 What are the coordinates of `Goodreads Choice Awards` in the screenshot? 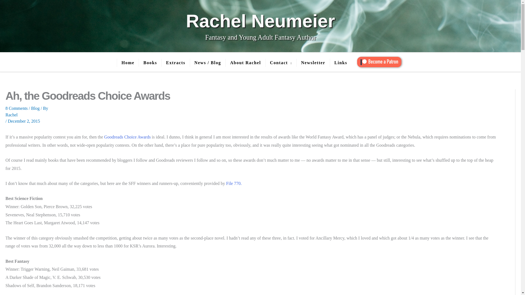 It's located at (127, 137).